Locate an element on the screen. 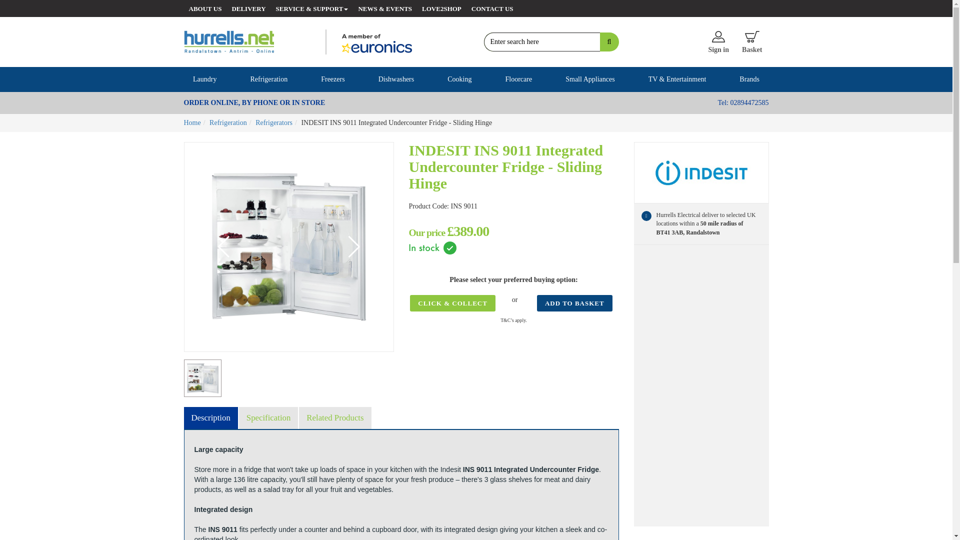 The height and width of the screenshot is (540, 960). CONTACT US is located at coordinates (492, 8).